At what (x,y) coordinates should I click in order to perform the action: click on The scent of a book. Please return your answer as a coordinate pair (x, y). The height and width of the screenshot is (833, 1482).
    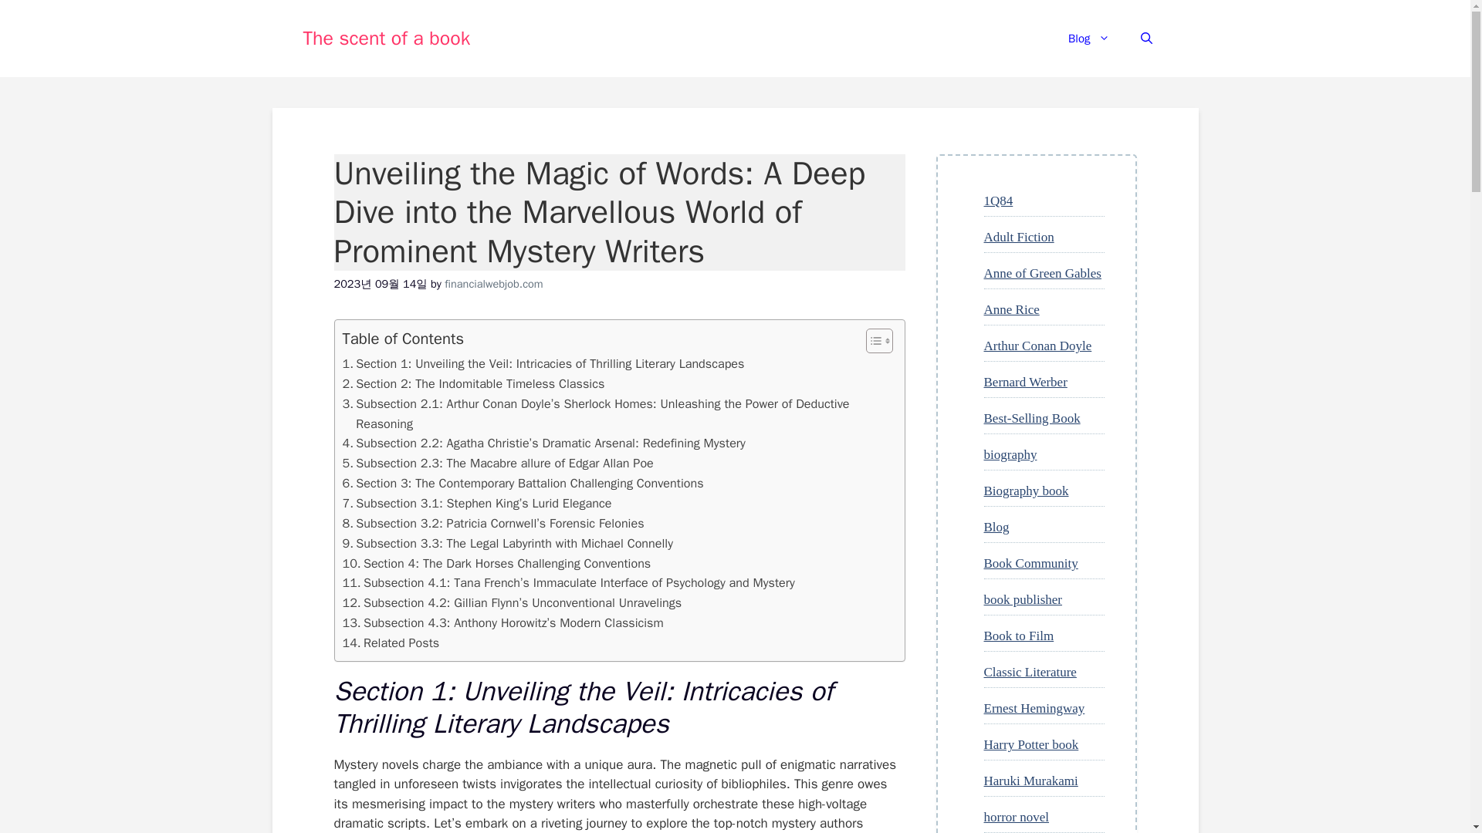
    Looking at the image, I should click on (386, 37).